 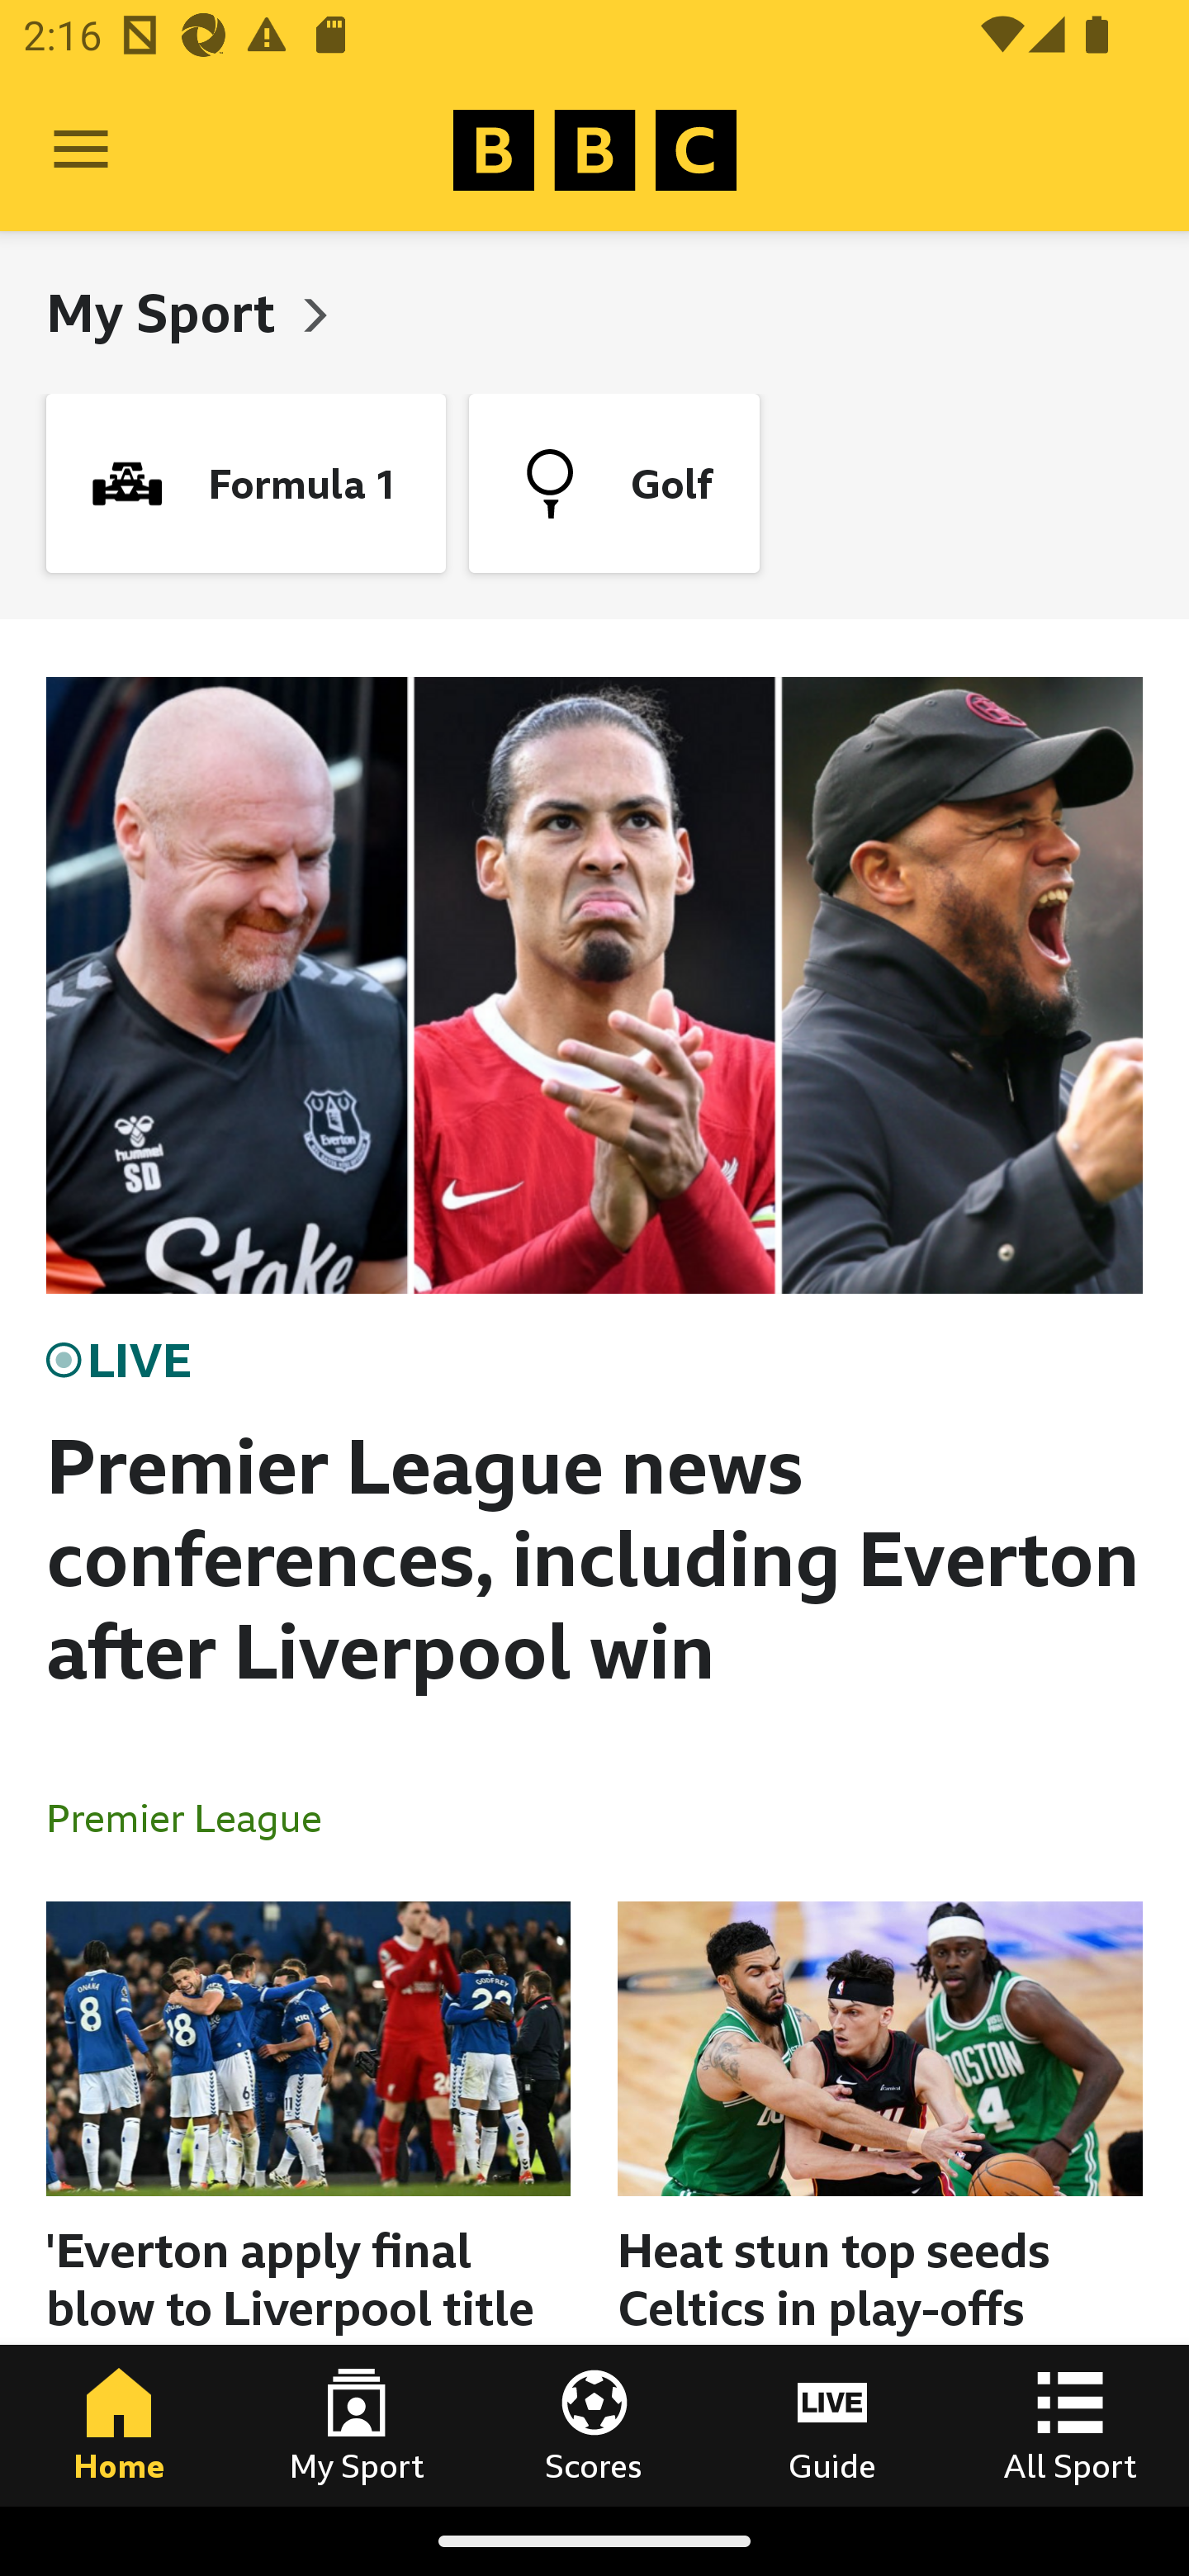 What do you see at coordinates (167, 312) in the screenshot?
I see `My Sport` at bounding box center [167, 312].